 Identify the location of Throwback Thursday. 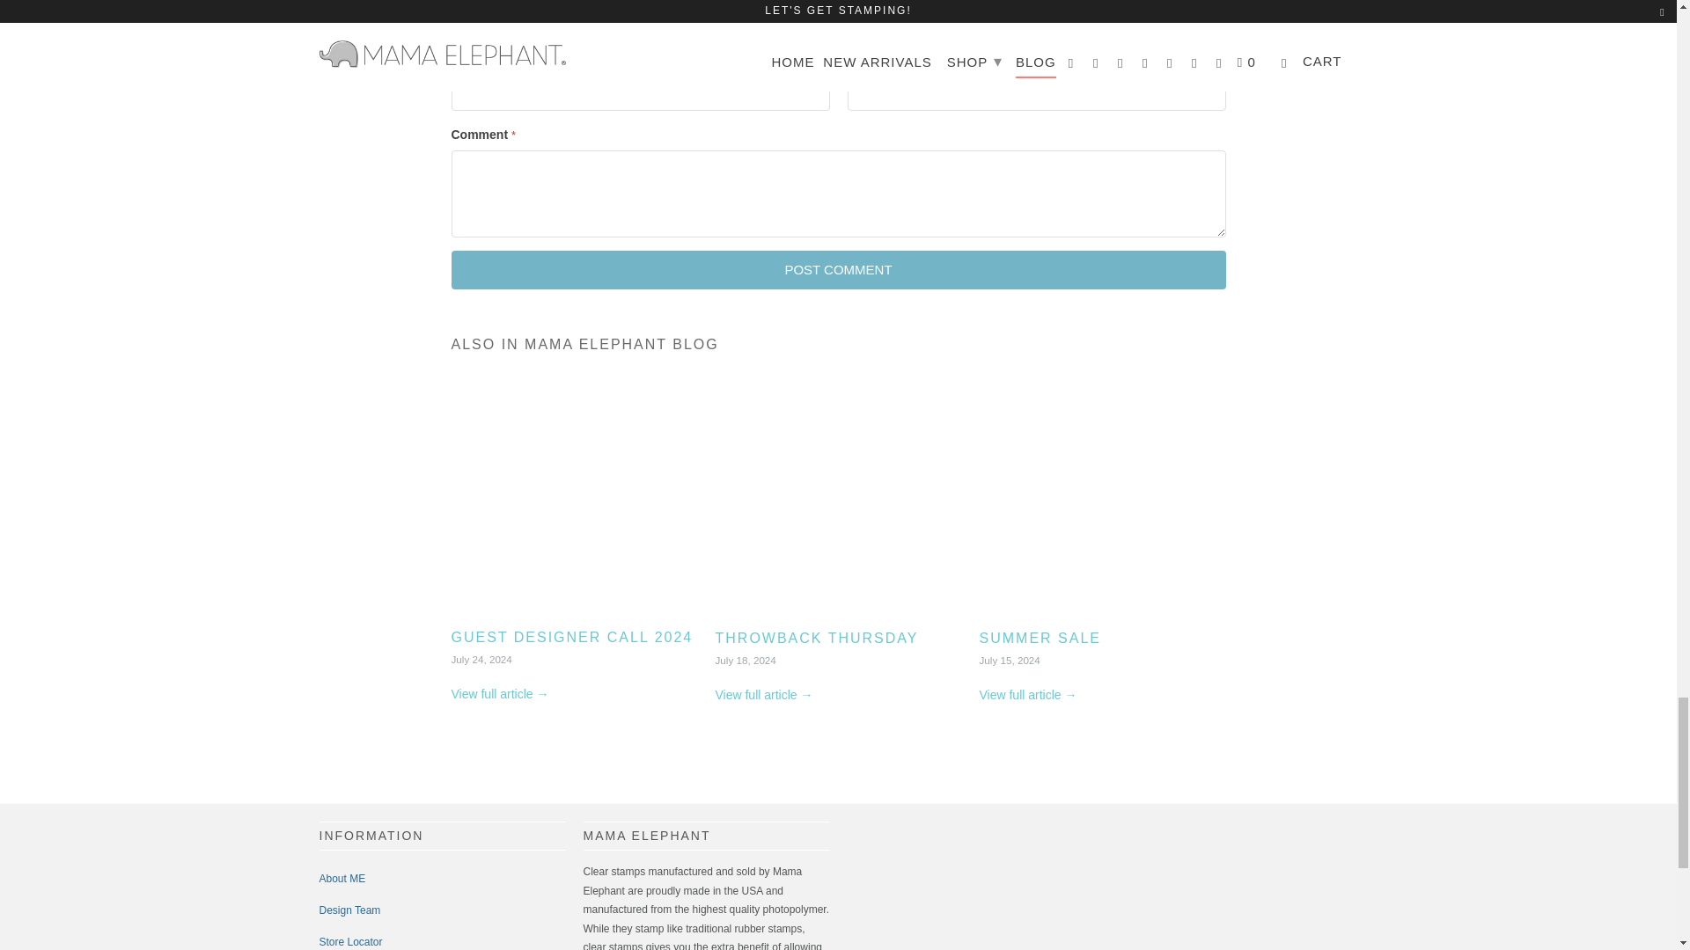
(764, 695).